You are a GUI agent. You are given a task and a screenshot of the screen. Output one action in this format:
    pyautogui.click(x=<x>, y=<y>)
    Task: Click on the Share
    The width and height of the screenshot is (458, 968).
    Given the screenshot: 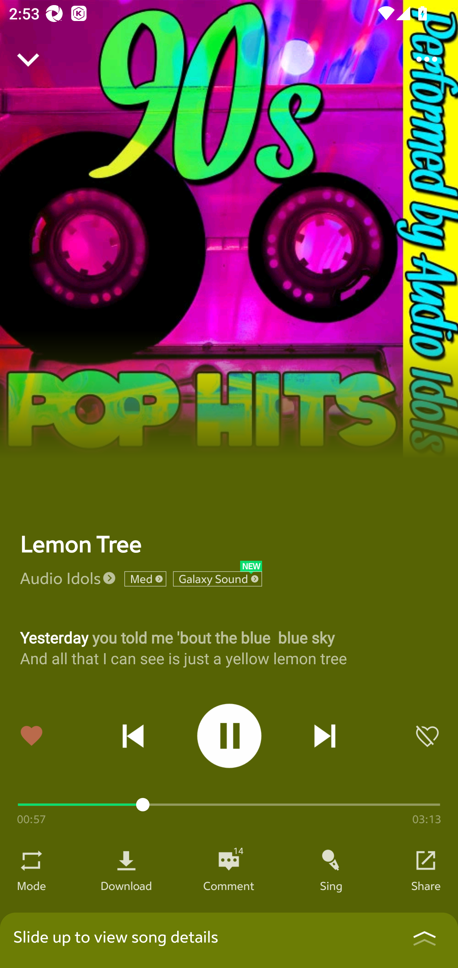 What is the action you would take?
    pyautogui.click(x=426, y=886)
    